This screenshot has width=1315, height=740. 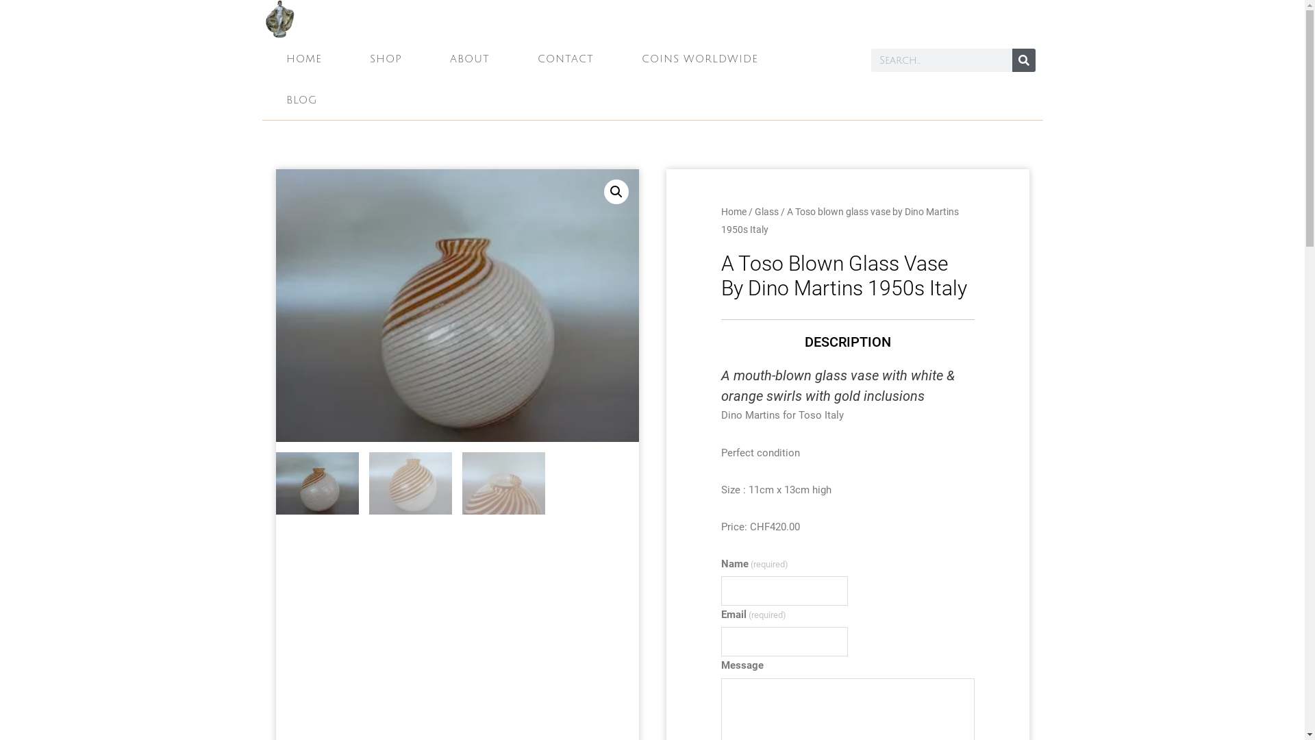 What do you see at coordinates (470, 59) in the screenshot?
I see `ABOUT` at bounding box center [470, 59].